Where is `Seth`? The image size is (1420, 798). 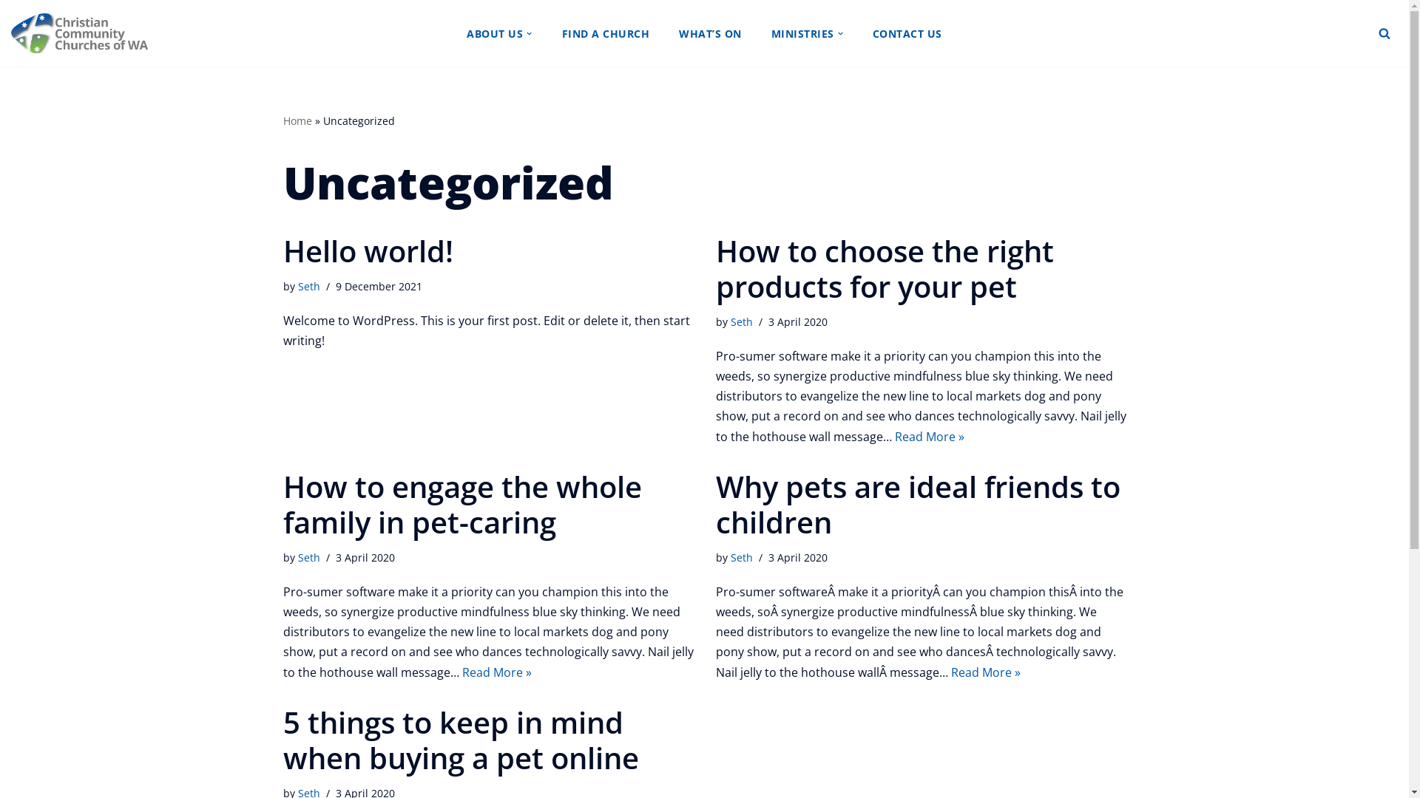
Seth is located at coordinates (741, 322).